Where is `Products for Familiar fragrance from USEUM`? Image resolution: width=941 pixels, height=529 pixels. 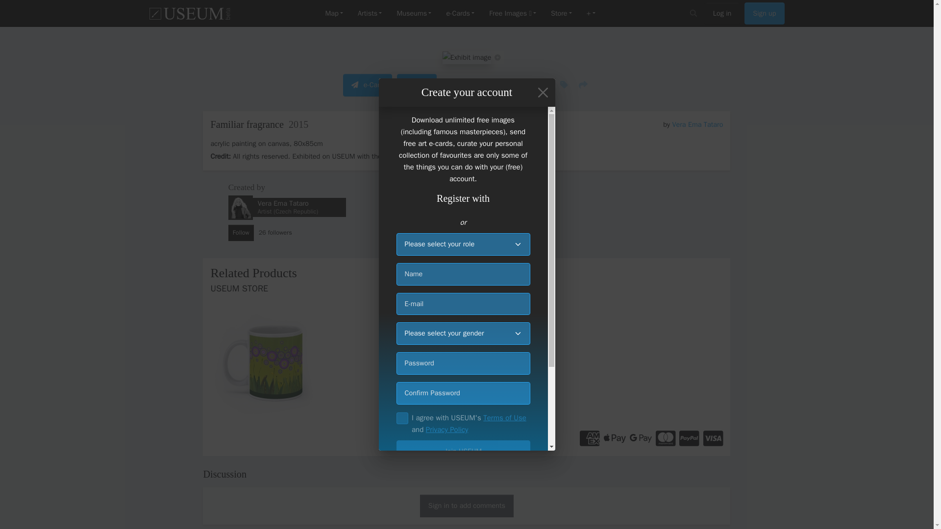
Products for Familiar fragrance from USEUM is located at coordinates (292, 362).